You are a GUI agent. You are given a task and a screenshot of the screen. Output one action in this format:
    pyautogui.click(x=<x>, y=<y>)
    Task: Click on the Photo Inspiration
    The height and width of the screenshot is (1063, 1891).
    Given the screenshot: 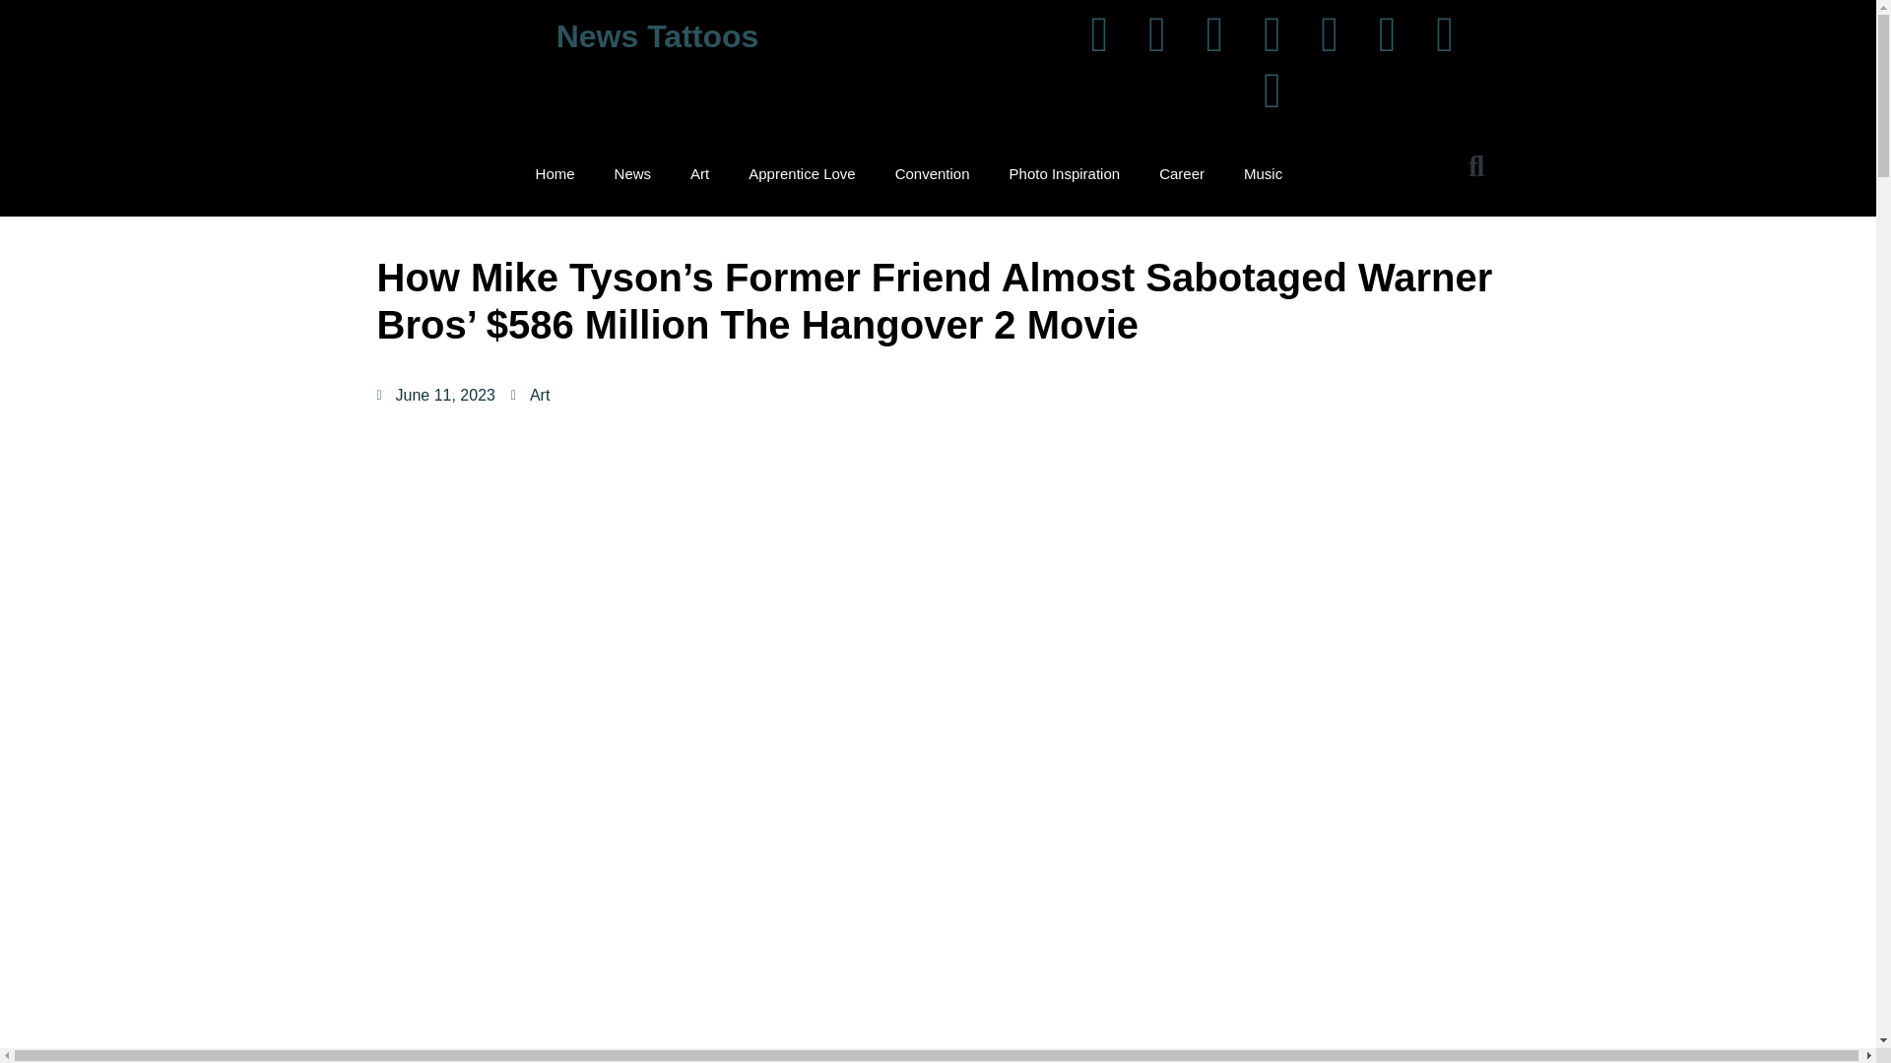 What is the action you would take?
    pyautogui.click(x=1064, y=173)
    